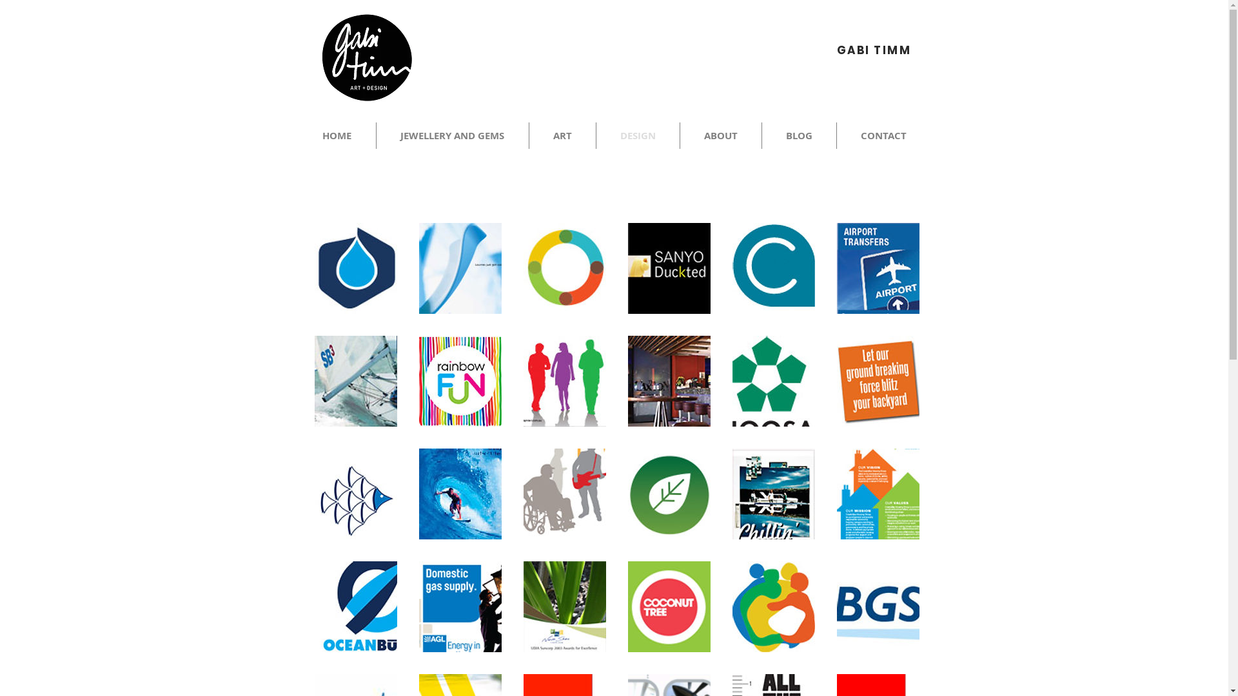 The width and height of the screenshot is (1238, 696). I want to click on CONTACT, so click(883, 135).